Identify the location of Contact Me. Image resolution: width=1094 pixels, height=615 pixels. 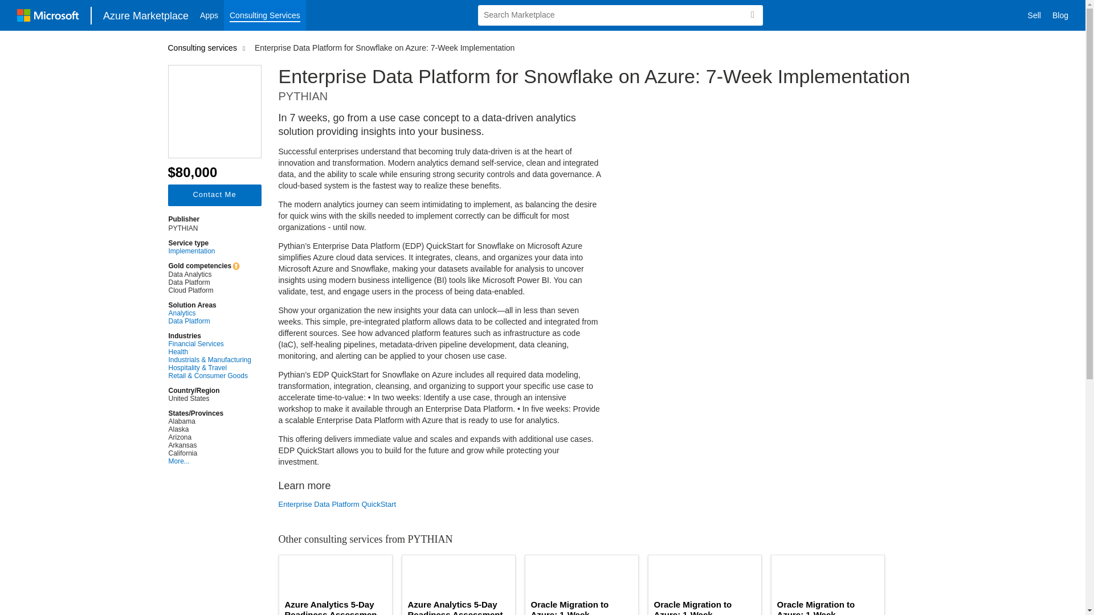
(214, 195).